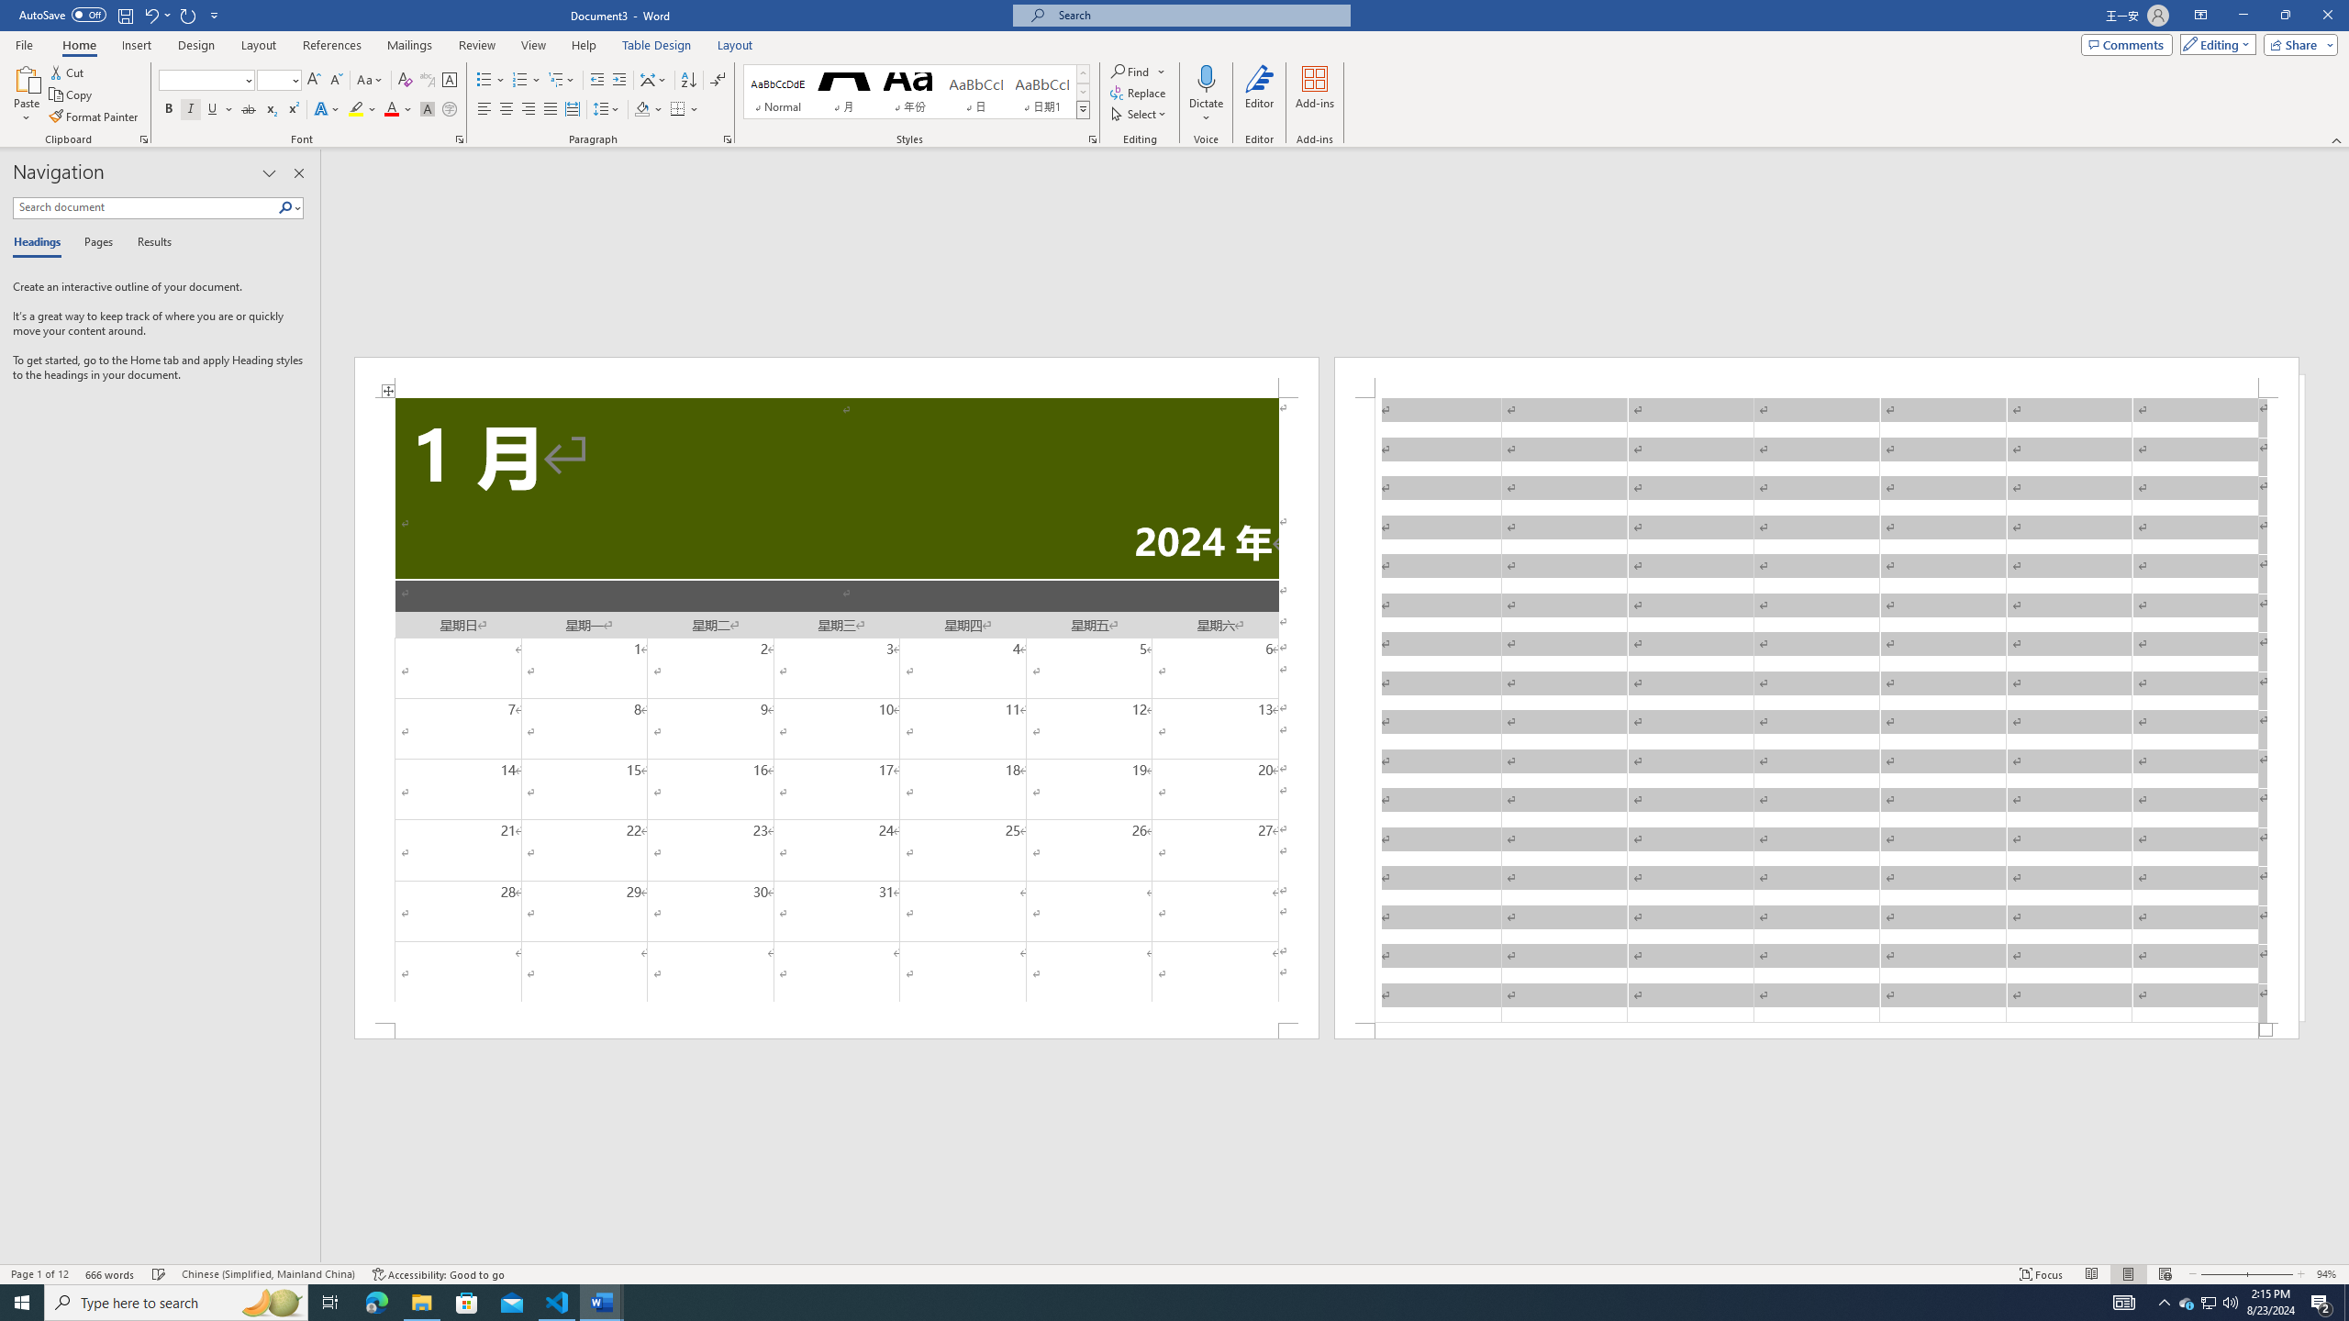 Image resolution: width=2349 pixels, height=1321 pixels. I want to click on Page 2 content, so click(1817, 710).